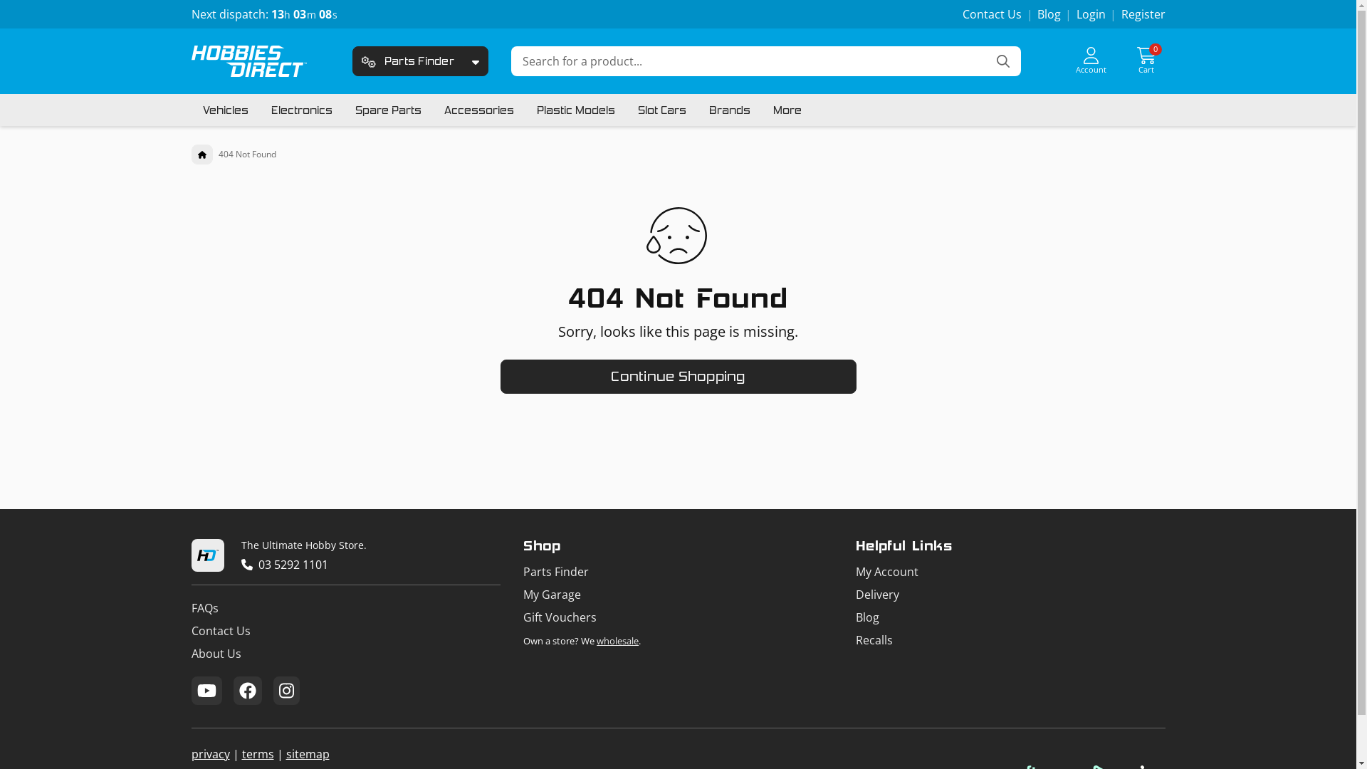 Image resolution: width=1367 pixels, height=769 pixels. Describe the element at coordinates (1049, 14) in the screenshot. I see `Blog` at that location.